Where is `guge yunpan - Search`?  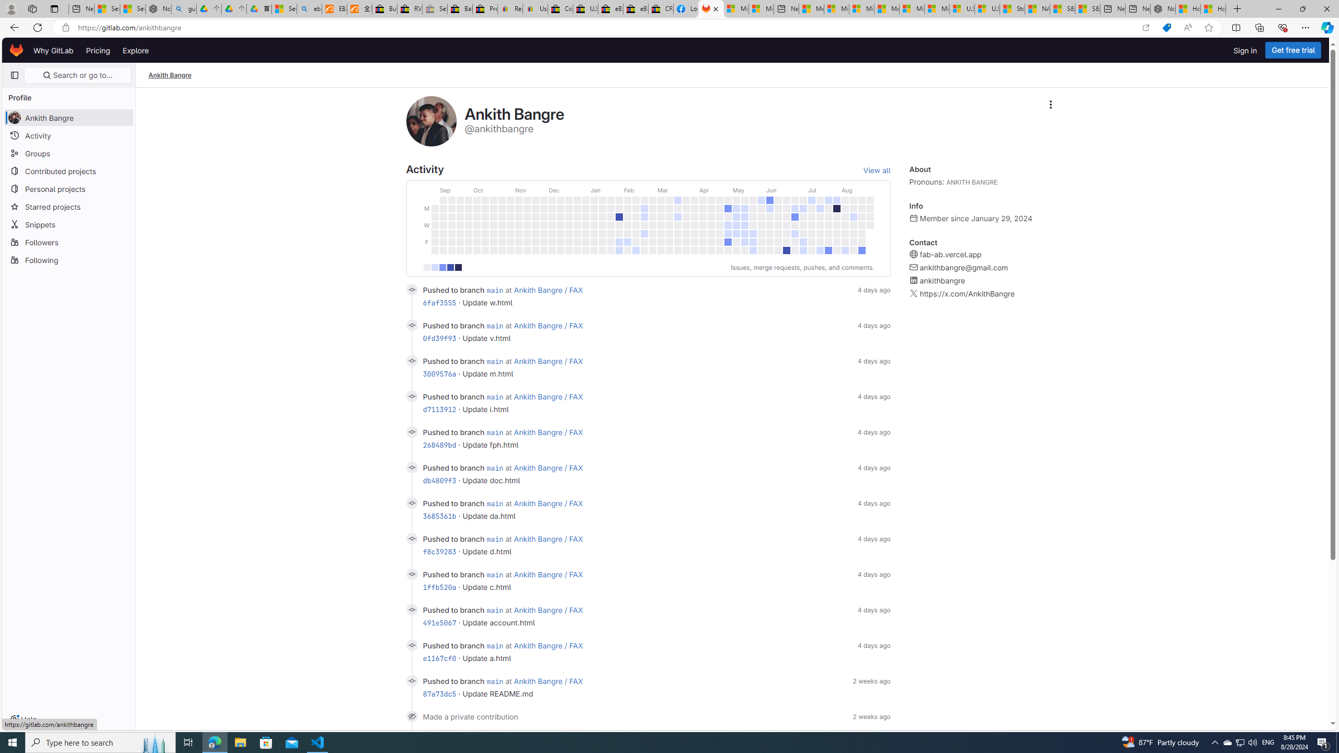
guge yunpan - Search is located at coordinates (184, 9).